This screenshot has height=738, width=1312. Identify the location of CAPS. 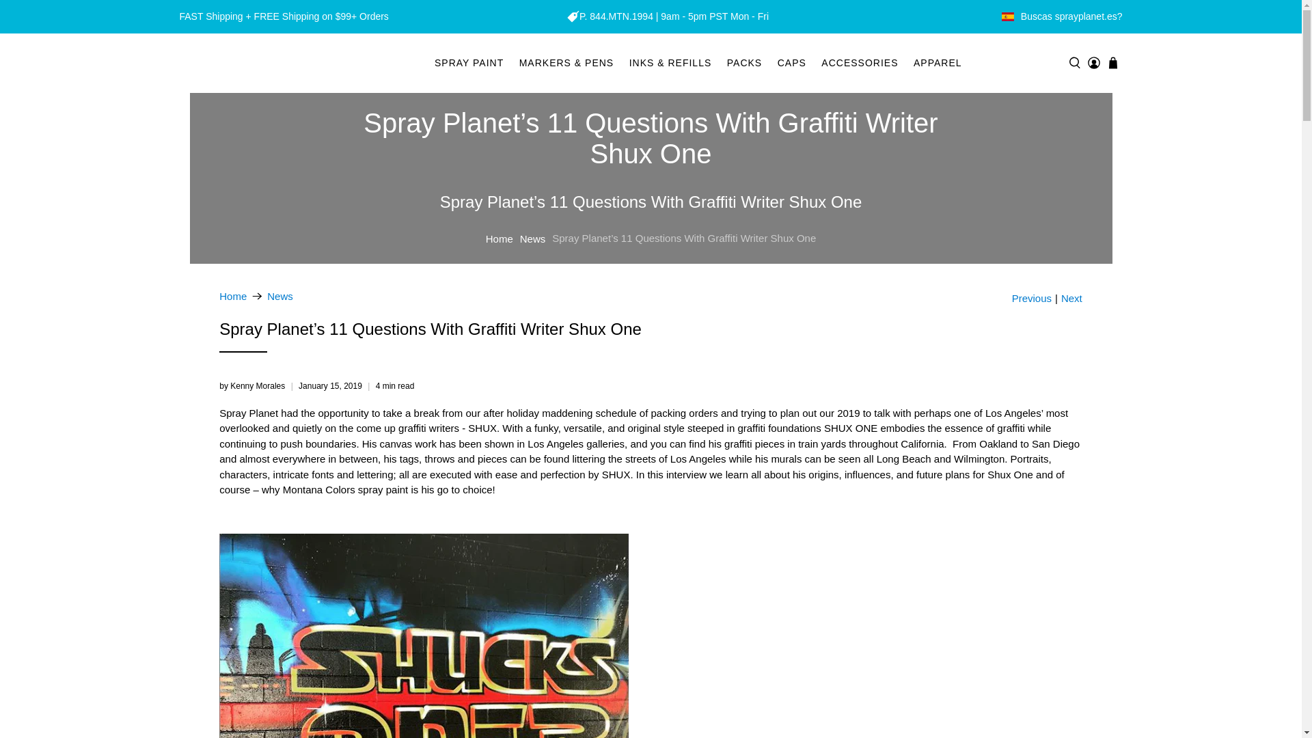
(791, 63).